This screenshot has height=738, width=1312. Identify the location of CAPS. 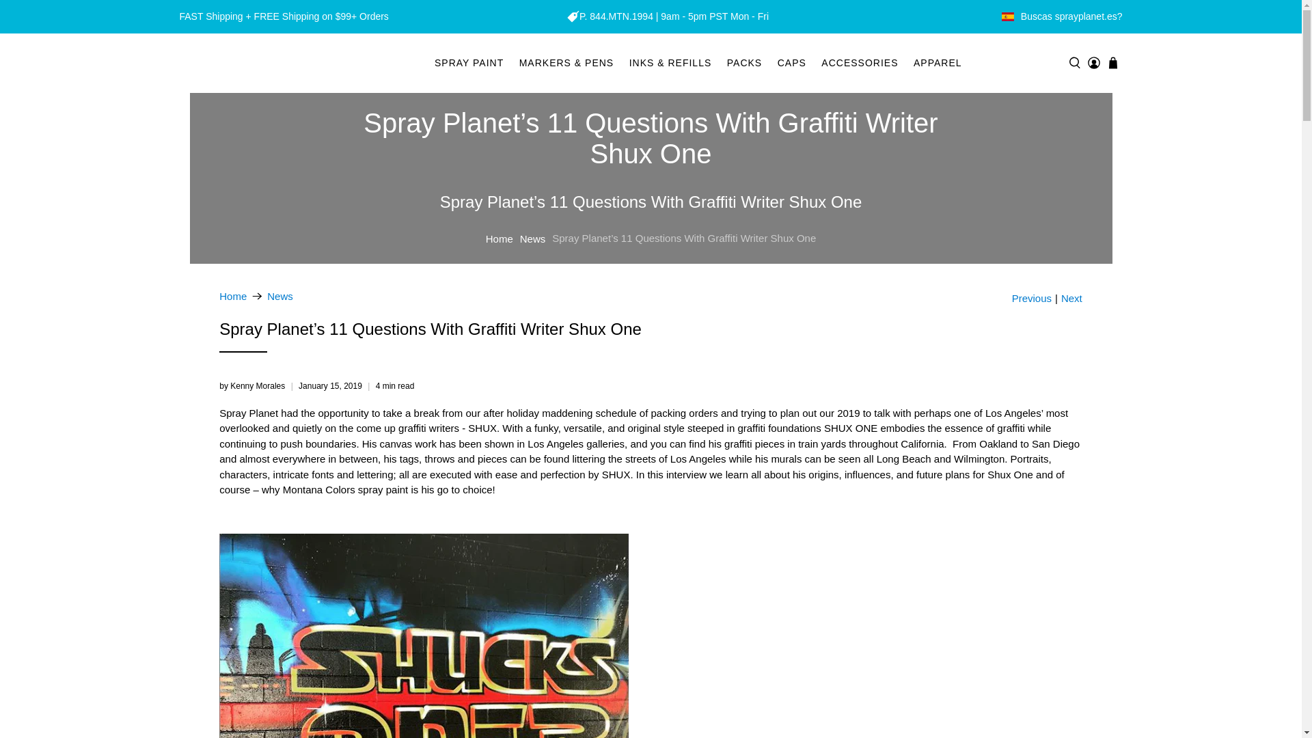
(791, 63).